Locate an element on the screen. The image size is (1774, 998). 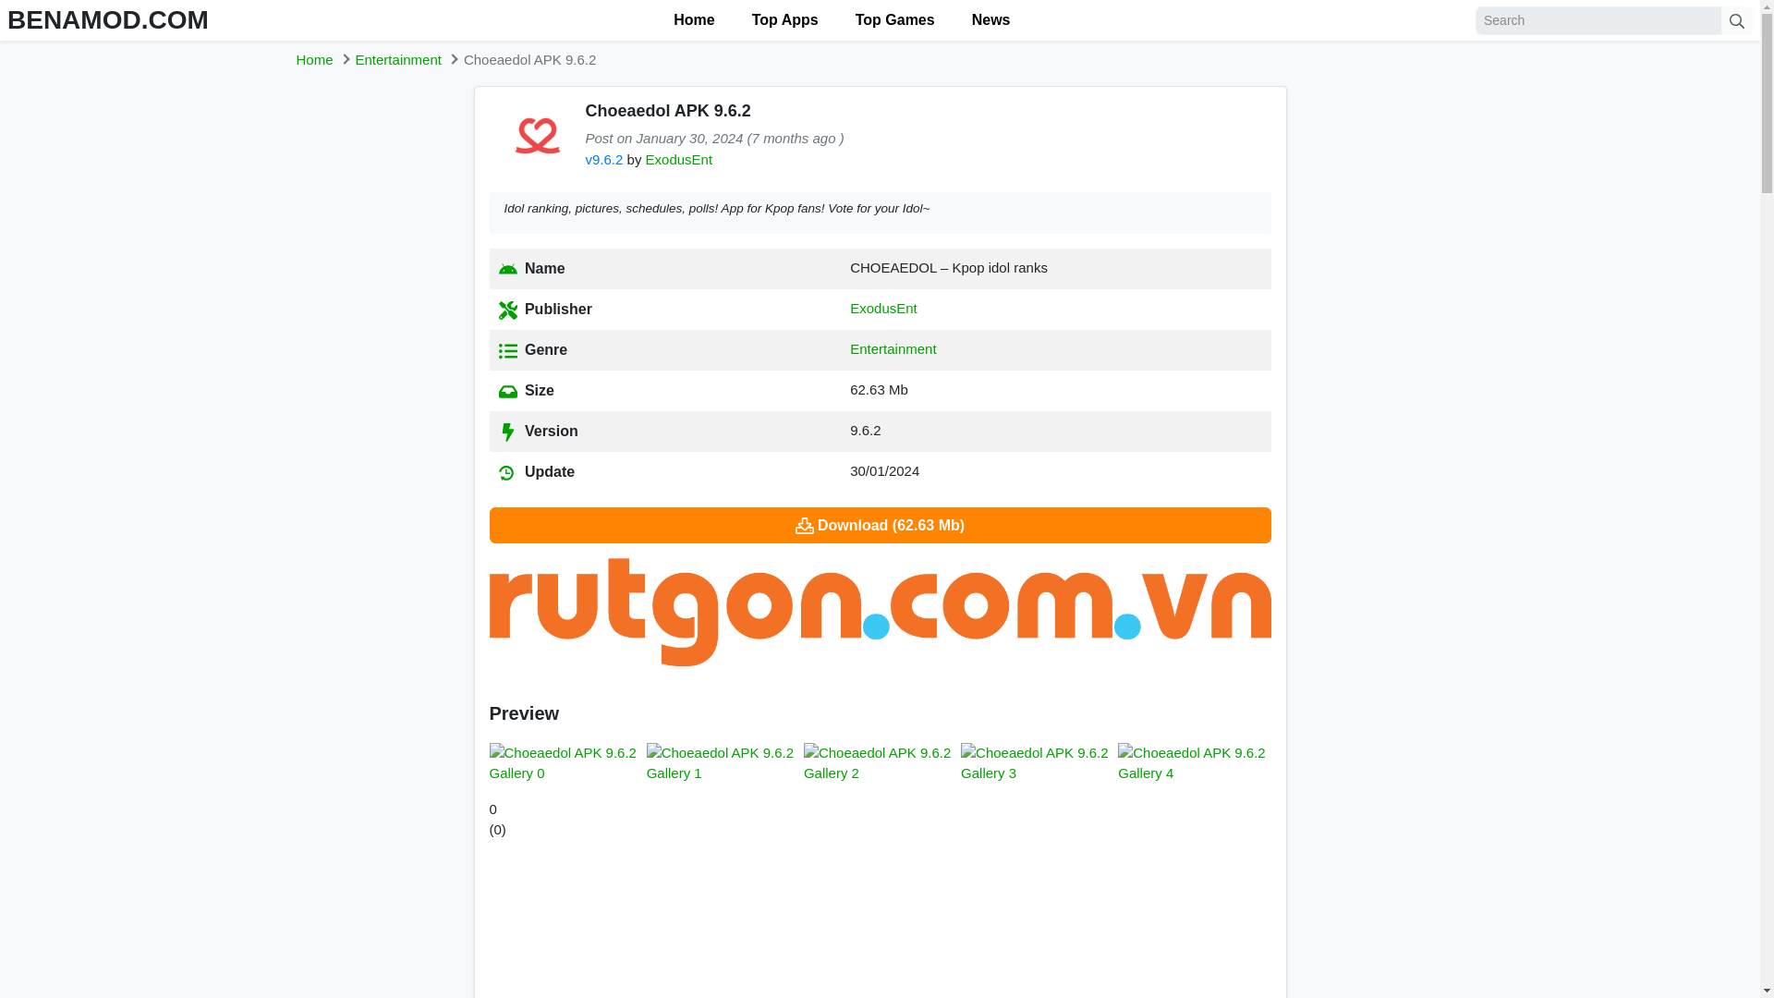
Entertainment is located at coordinates (399, 59).